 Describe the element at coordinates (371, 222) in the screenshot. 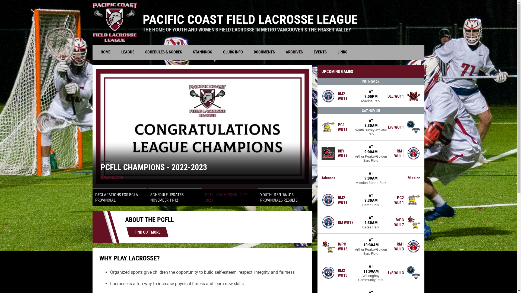

I see `RM WU17
AT
9:30AM
Gates Park
B/PC WU17` at that location.